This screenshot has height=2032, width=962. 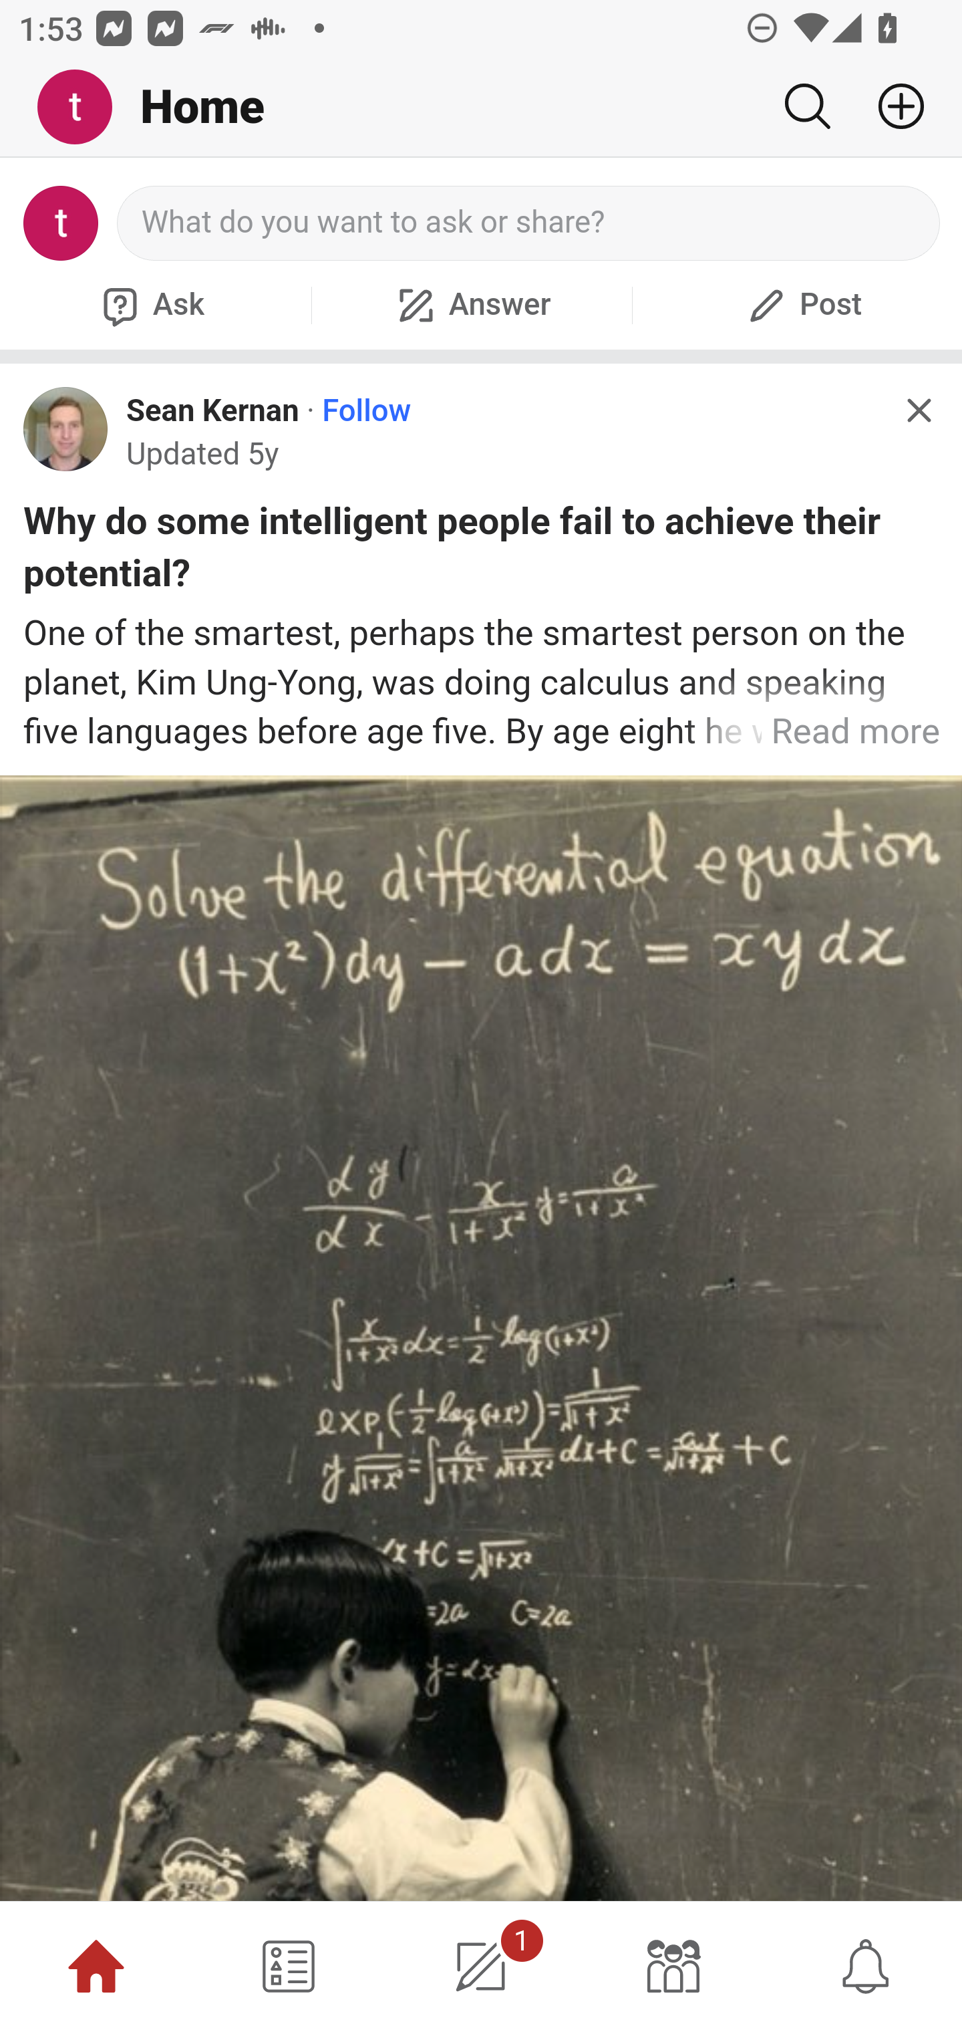 I want to click on Add, so click(x=891, y=106).